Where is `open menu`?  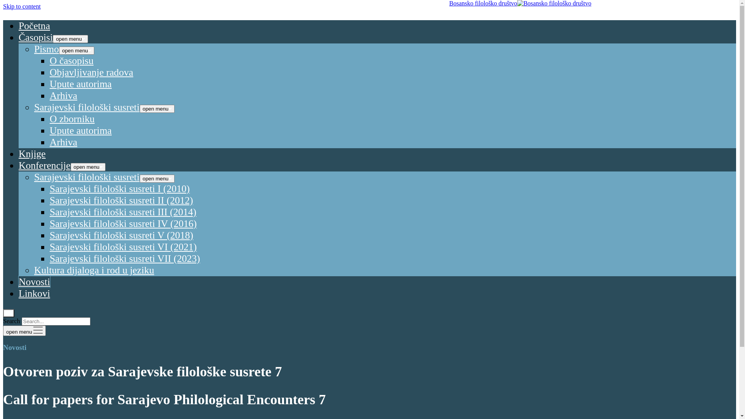
open menu is located at coordinates (71, 39).